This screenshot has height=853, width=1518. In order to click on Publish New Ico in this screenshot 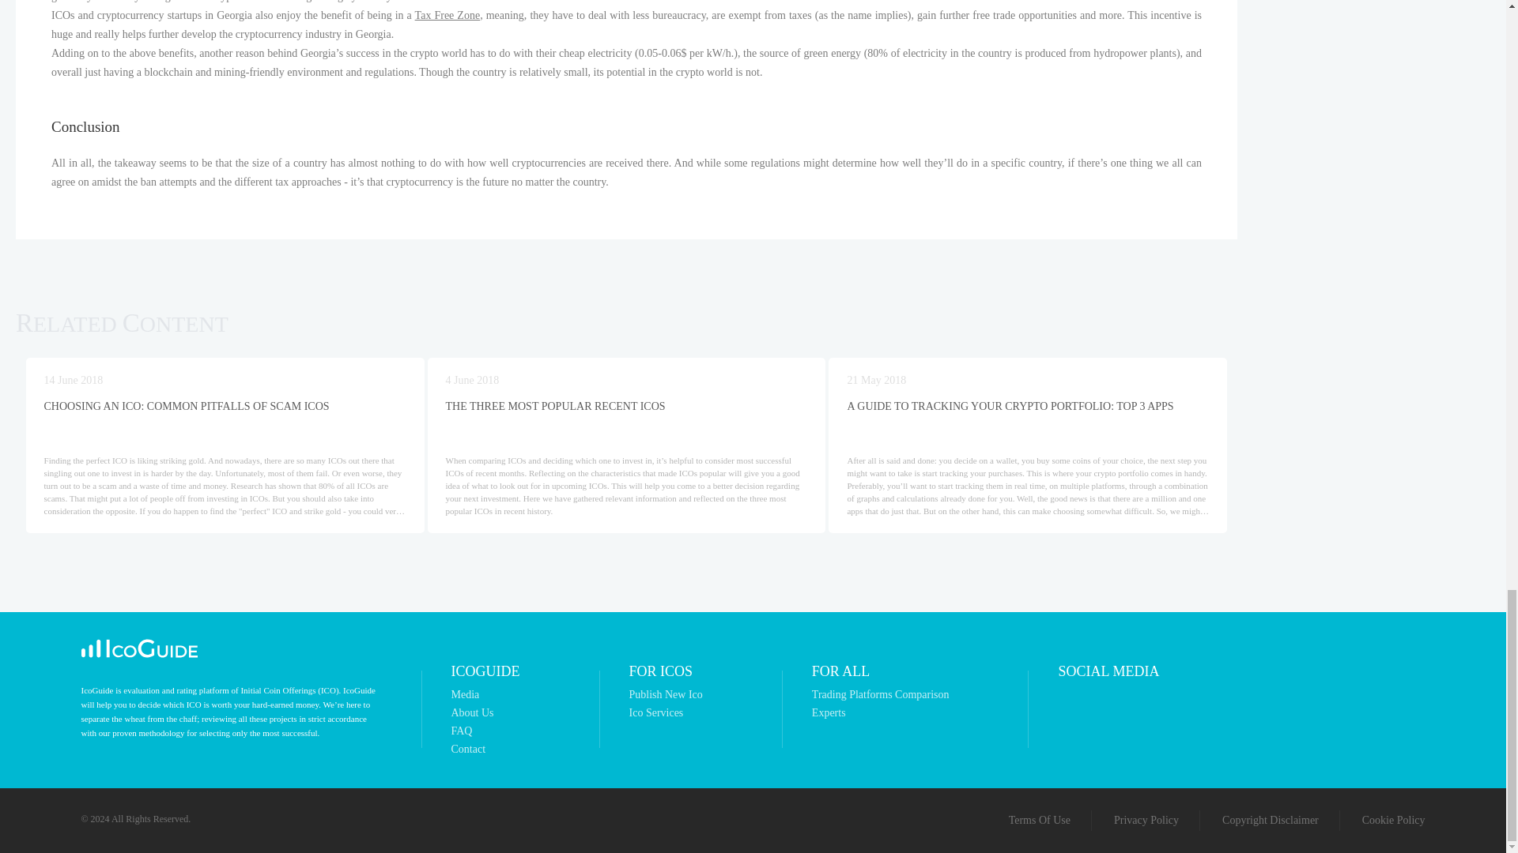, I will do `click(666, 694)`.